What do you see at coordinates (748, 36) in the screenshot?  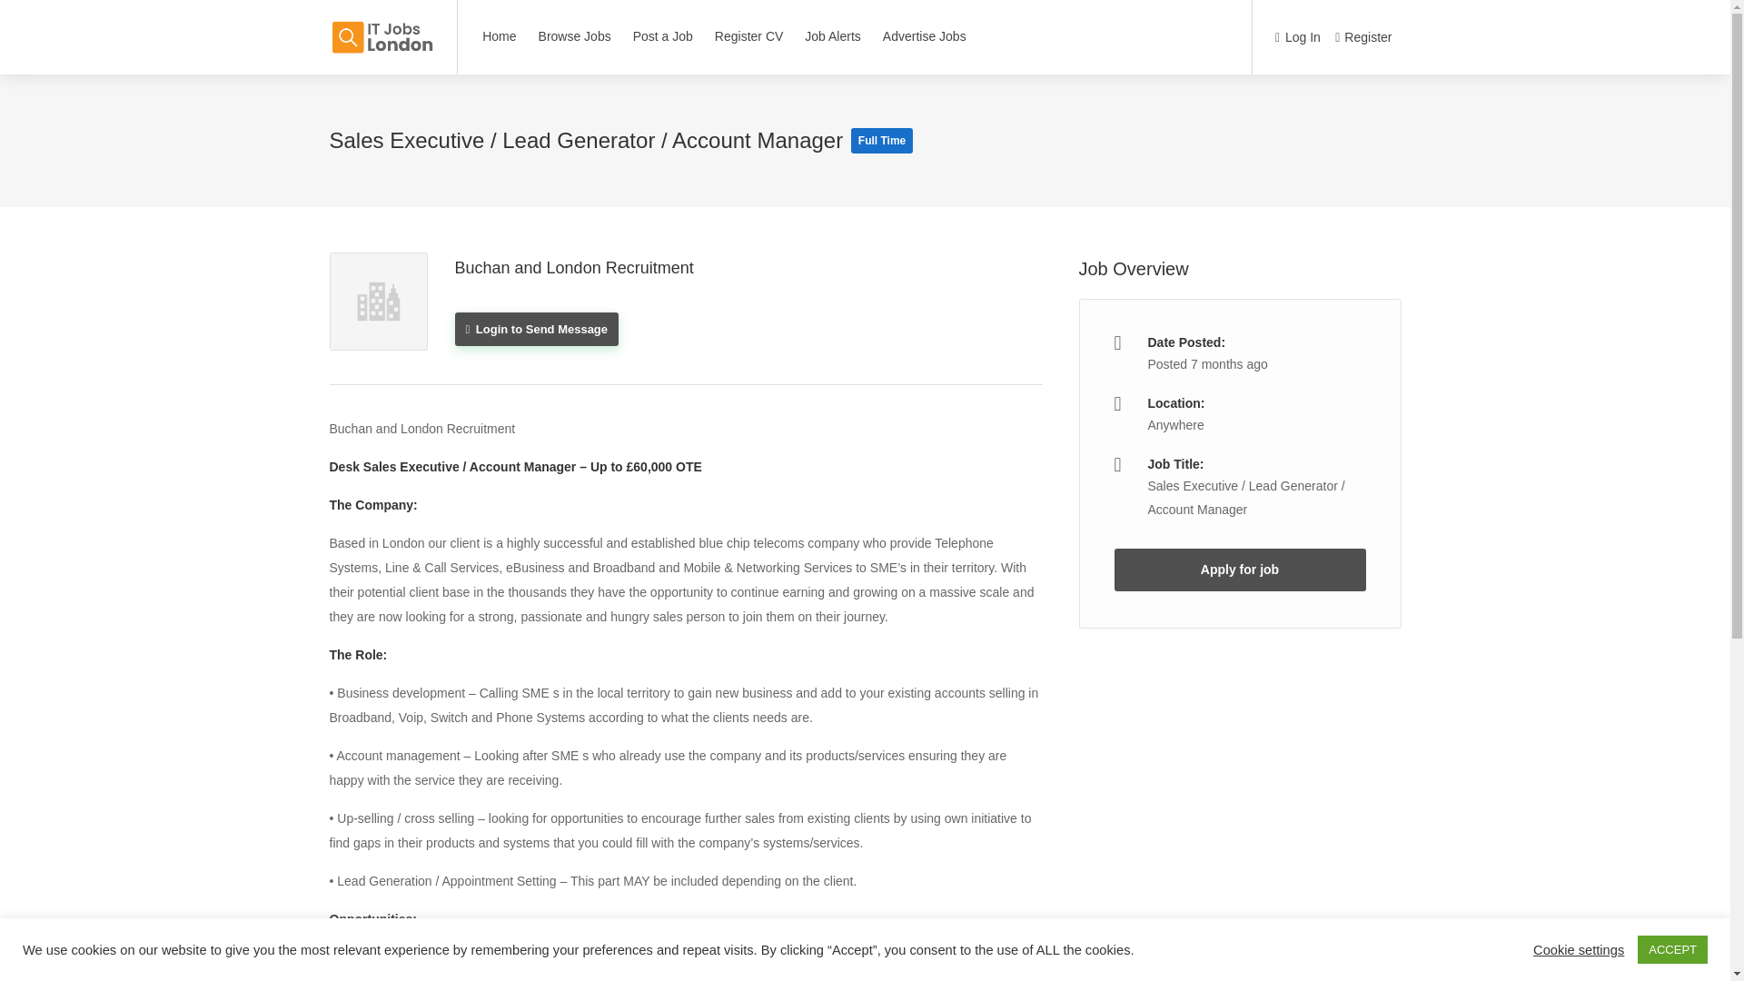 I see `Register CV` at bounding box center [748, 36].